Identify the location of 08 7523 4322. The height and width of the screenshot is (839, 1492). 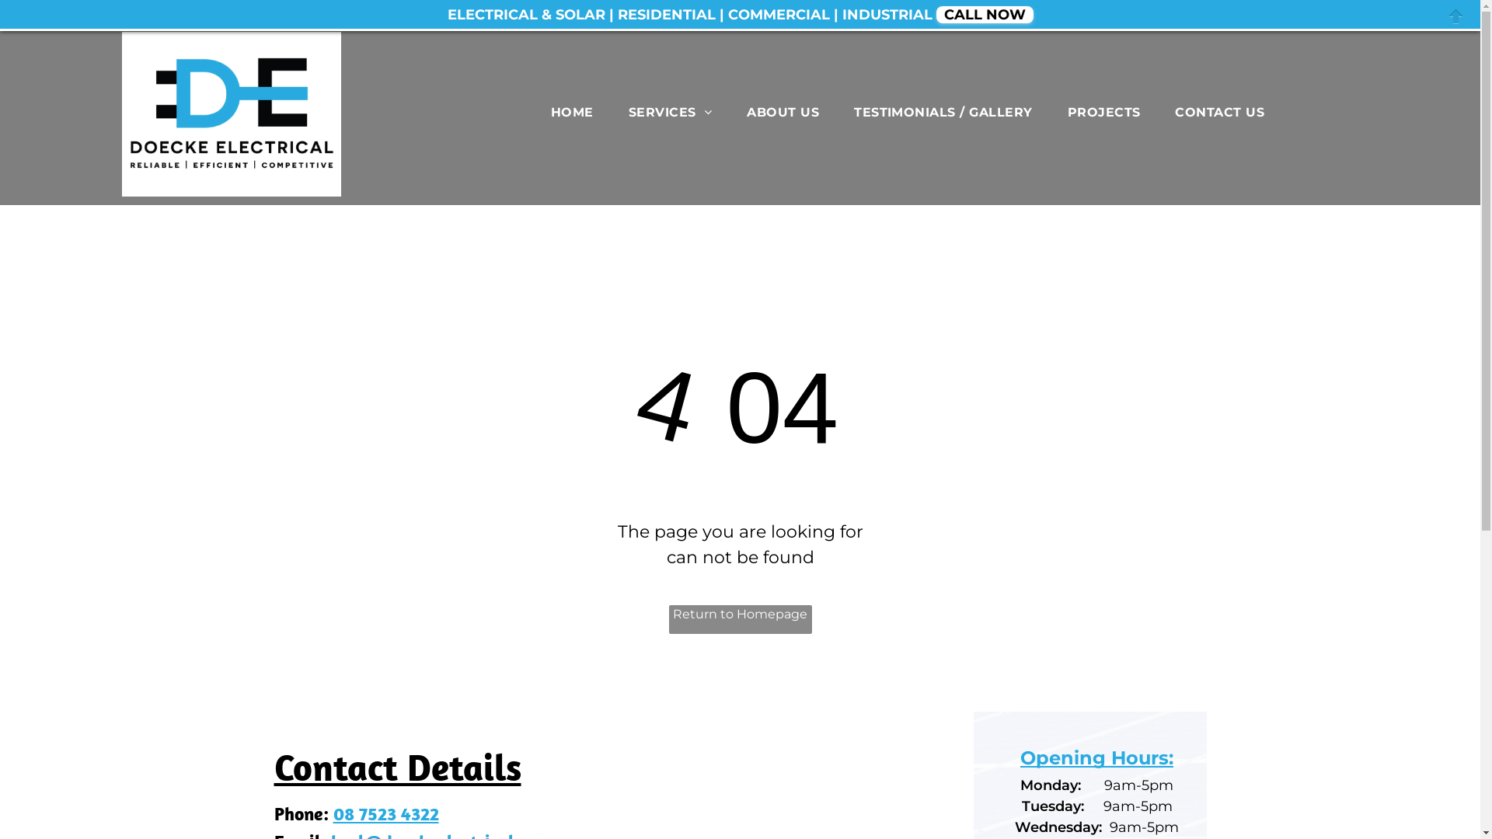
(385, 813).